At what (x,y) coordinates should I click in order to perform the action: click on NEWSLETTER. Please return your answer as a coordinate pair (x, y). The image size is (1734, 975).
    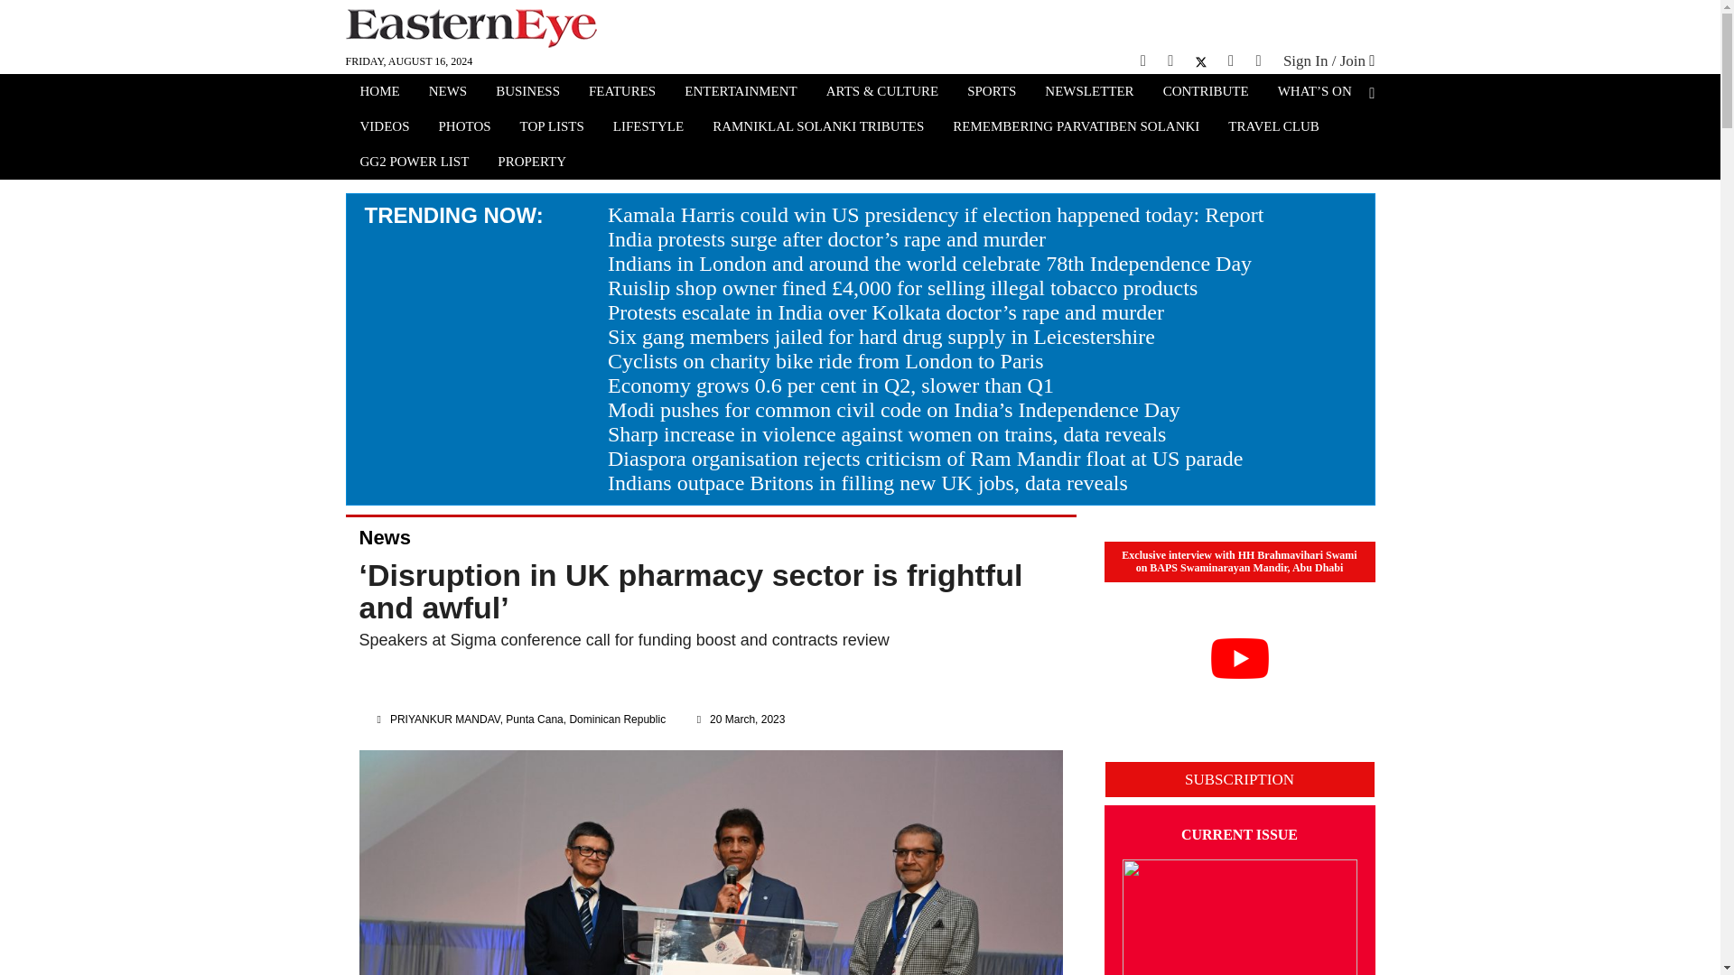
    Looking at the image, I should click on (1089, 93).